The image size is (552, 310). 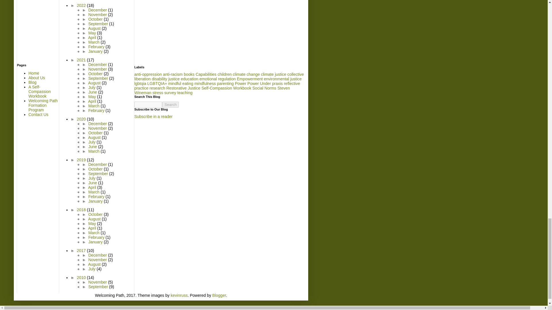 What do you see at coordinates (39, 114) in the screenshot?
I see `Contact Us` at bounding box center [39, 114].